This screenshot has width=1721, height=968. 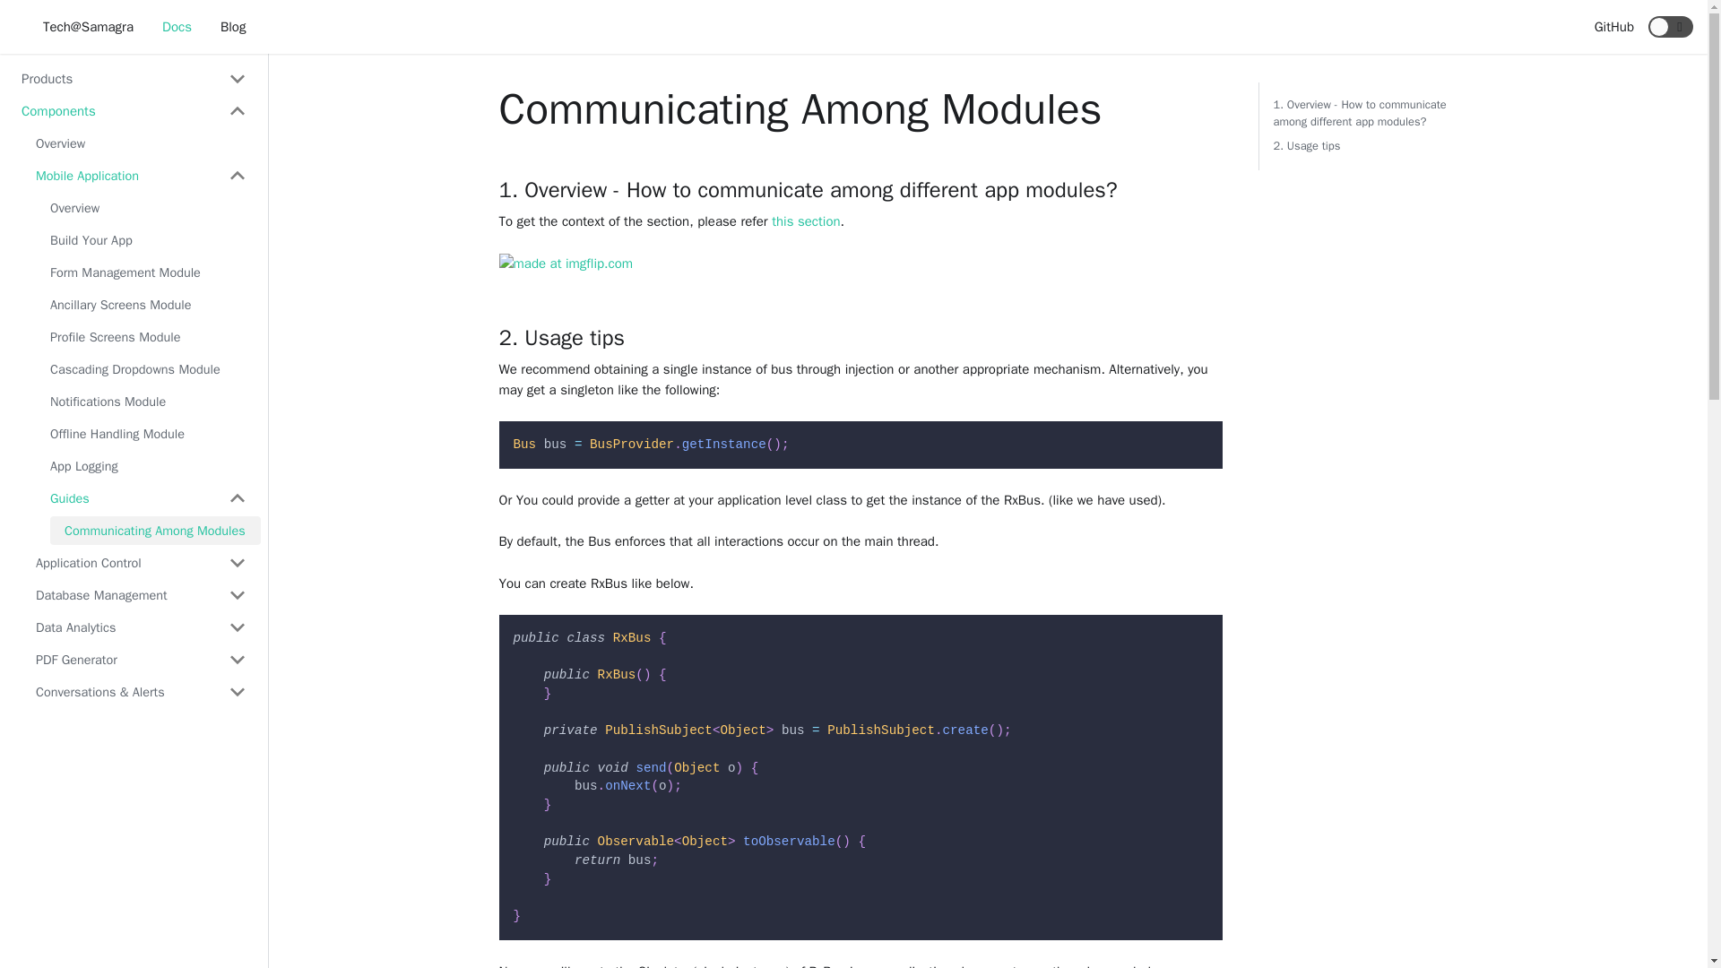 What do you see at coordinates (149, 369) in the screenshot?
I see `Cascading Dropdowns Module` at bounding box center [149, 369].